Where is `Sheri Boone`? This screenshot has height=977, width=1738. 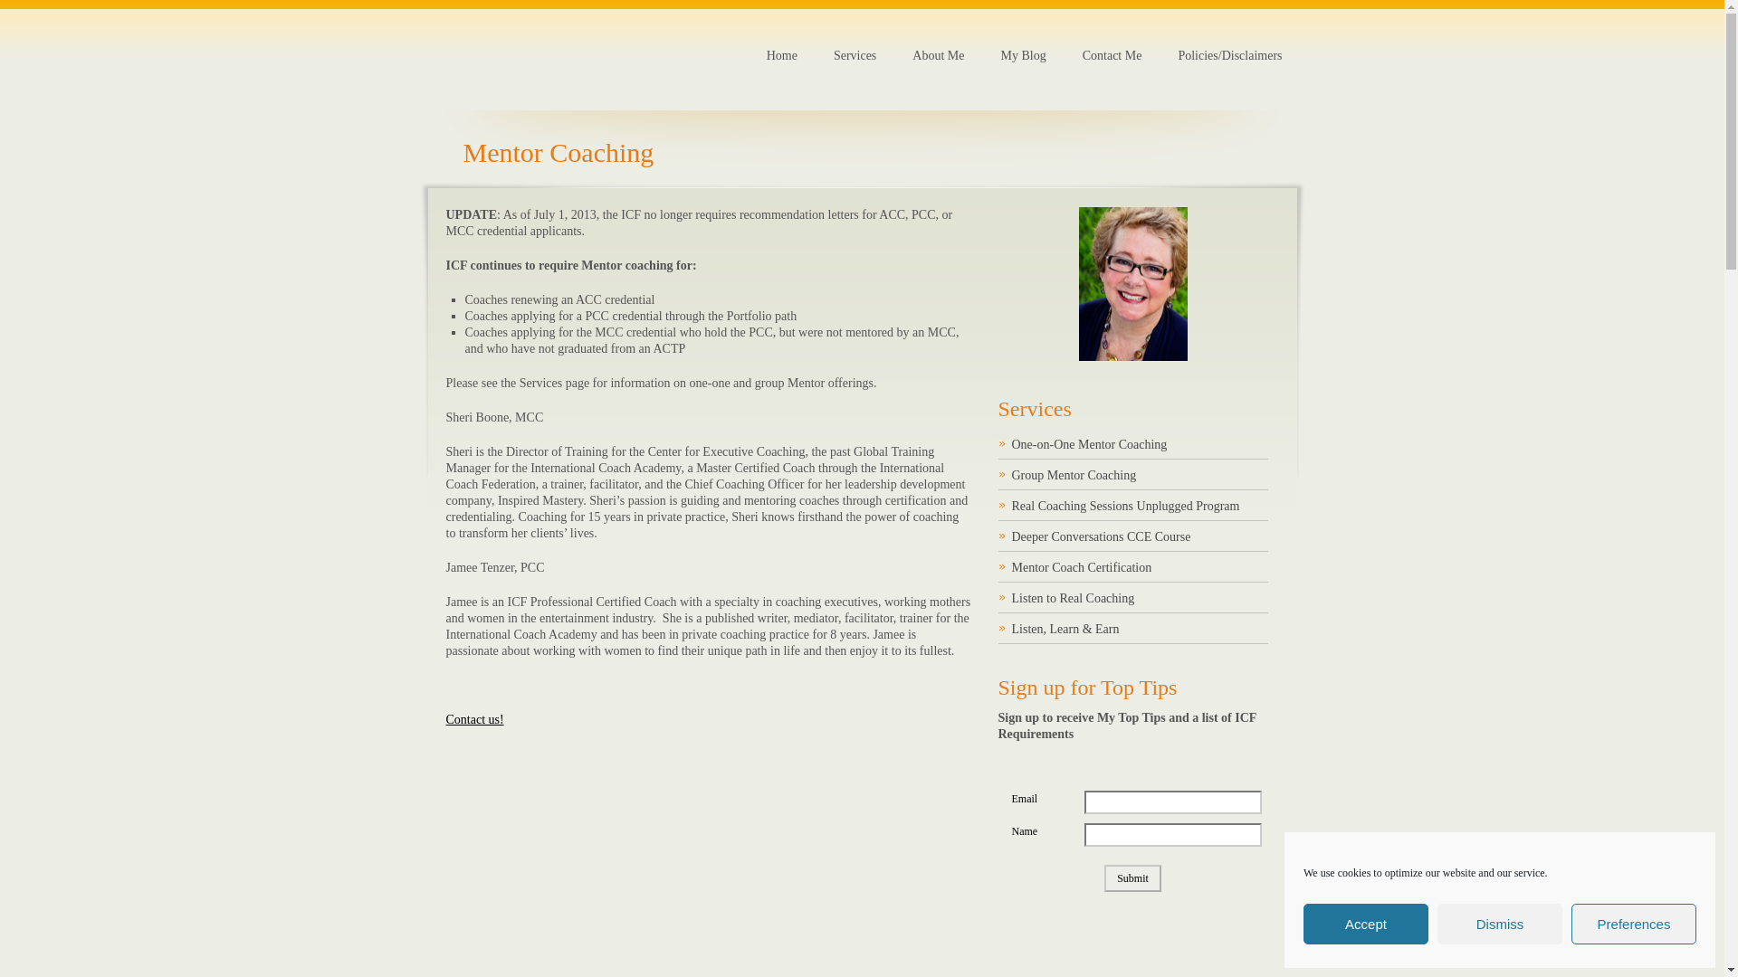
Sheri Boone is located at coordinates (1133, 283).